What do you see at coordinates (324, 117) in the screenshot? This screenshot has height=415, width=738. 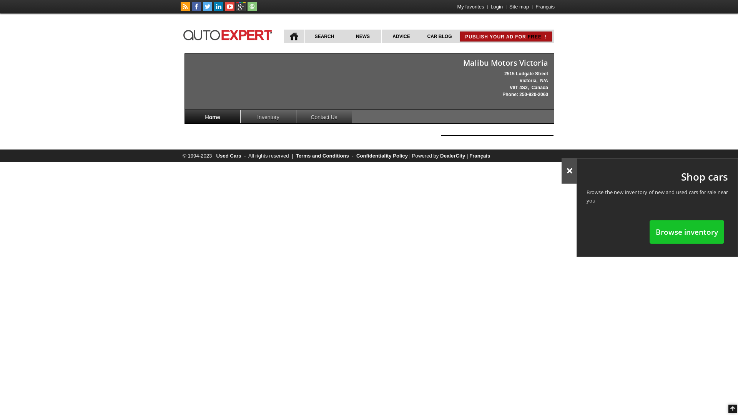 I see `Contact Us` at bounding box center [324, 117].